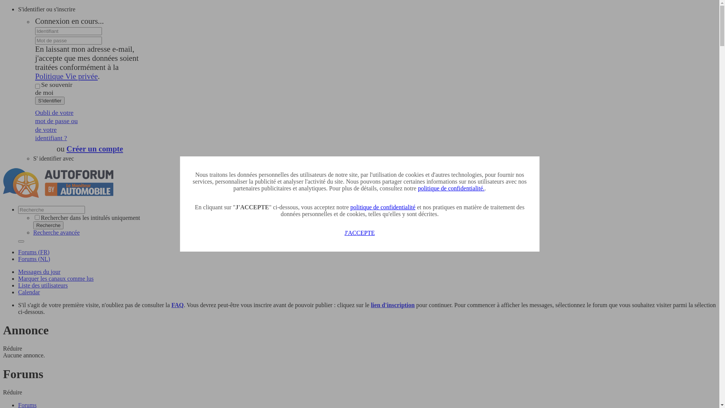  I want to click on Powered by vBulletin, so click(59, 183).